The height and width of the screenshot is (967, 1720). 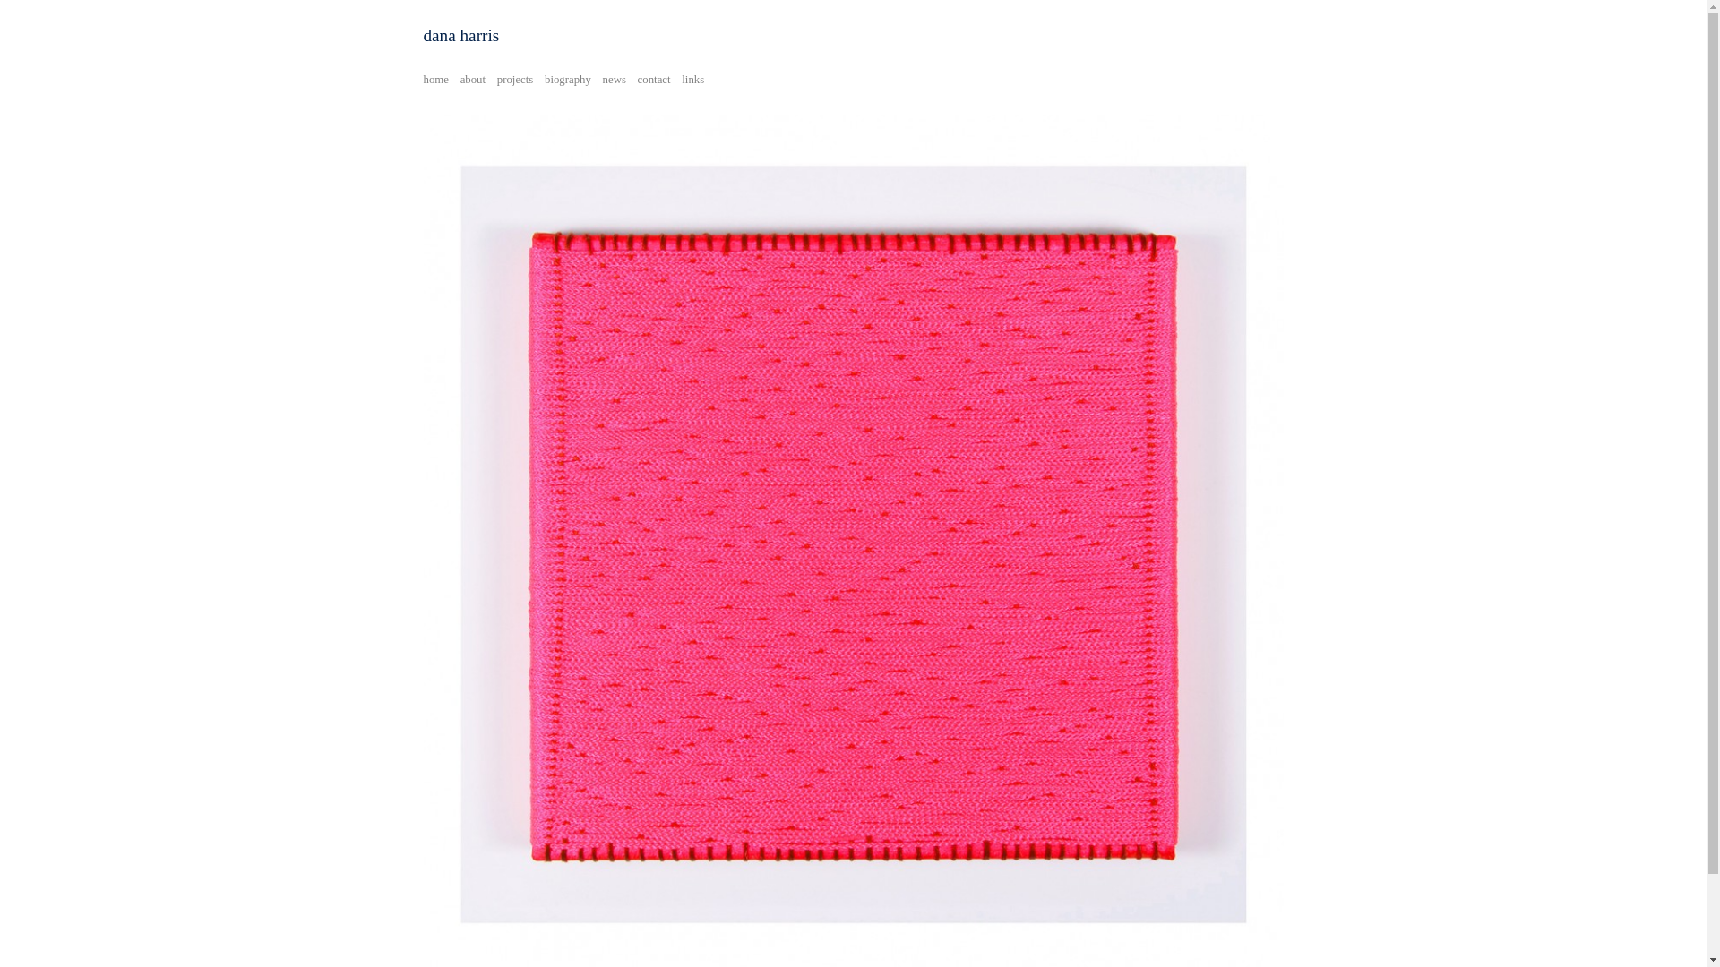 What do you see at coordinates (568, 80) in the screenshot?
I see `biography` at bounding box center [568, 80].